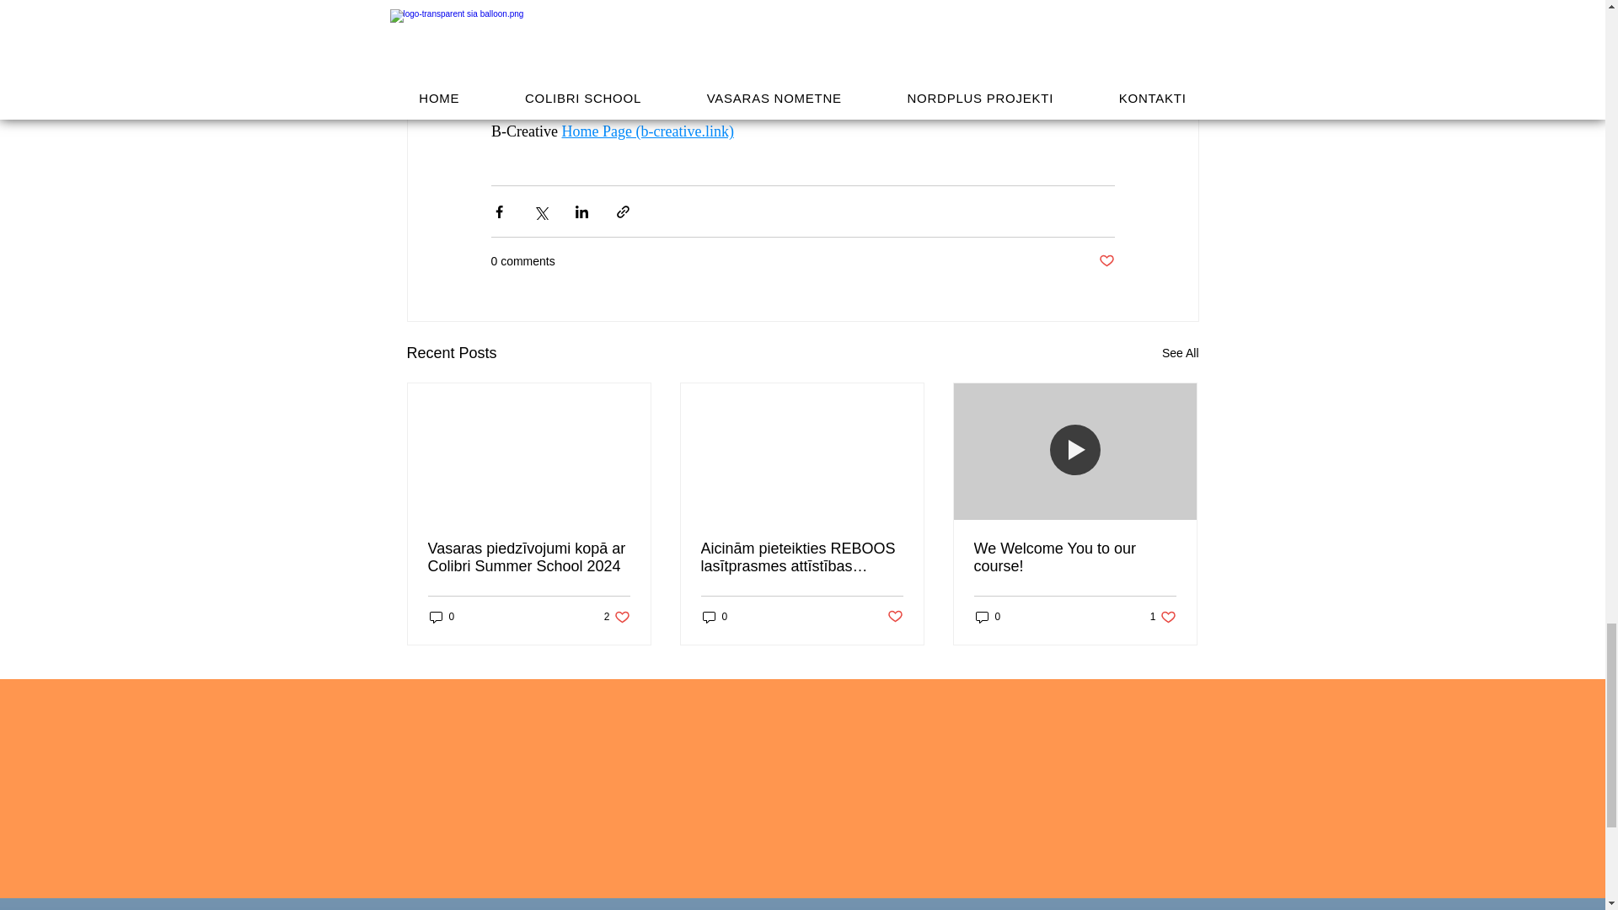 Image resolution: width=1618 pixels, height=910 pixels. I want to click on We Welcome You to our course!, so click(1074, 558).